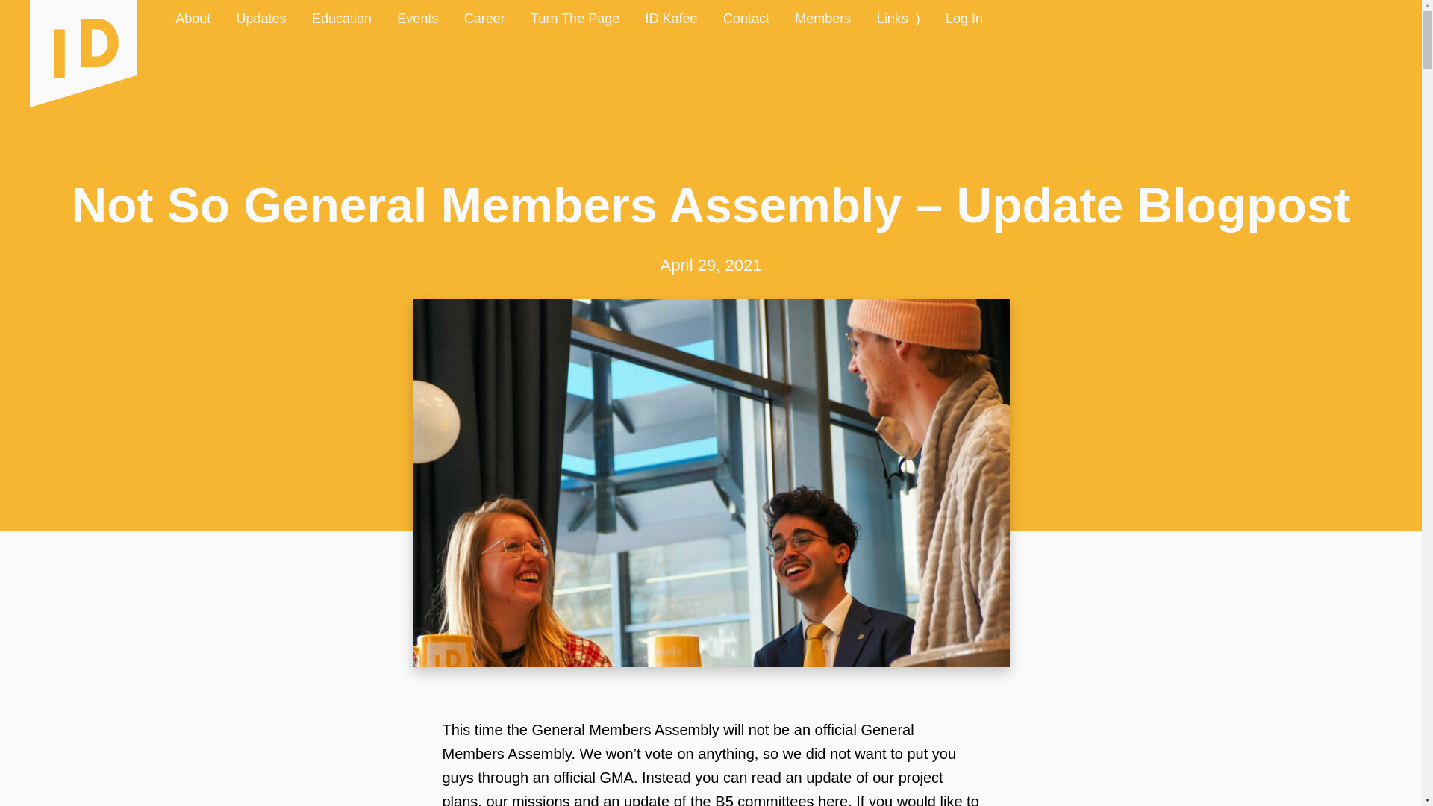 This screenshot has width=1433, height=806. What do you see at coordinates (418, 19) in the screenshot?
I see `Events` at bounding box center [418, 19].